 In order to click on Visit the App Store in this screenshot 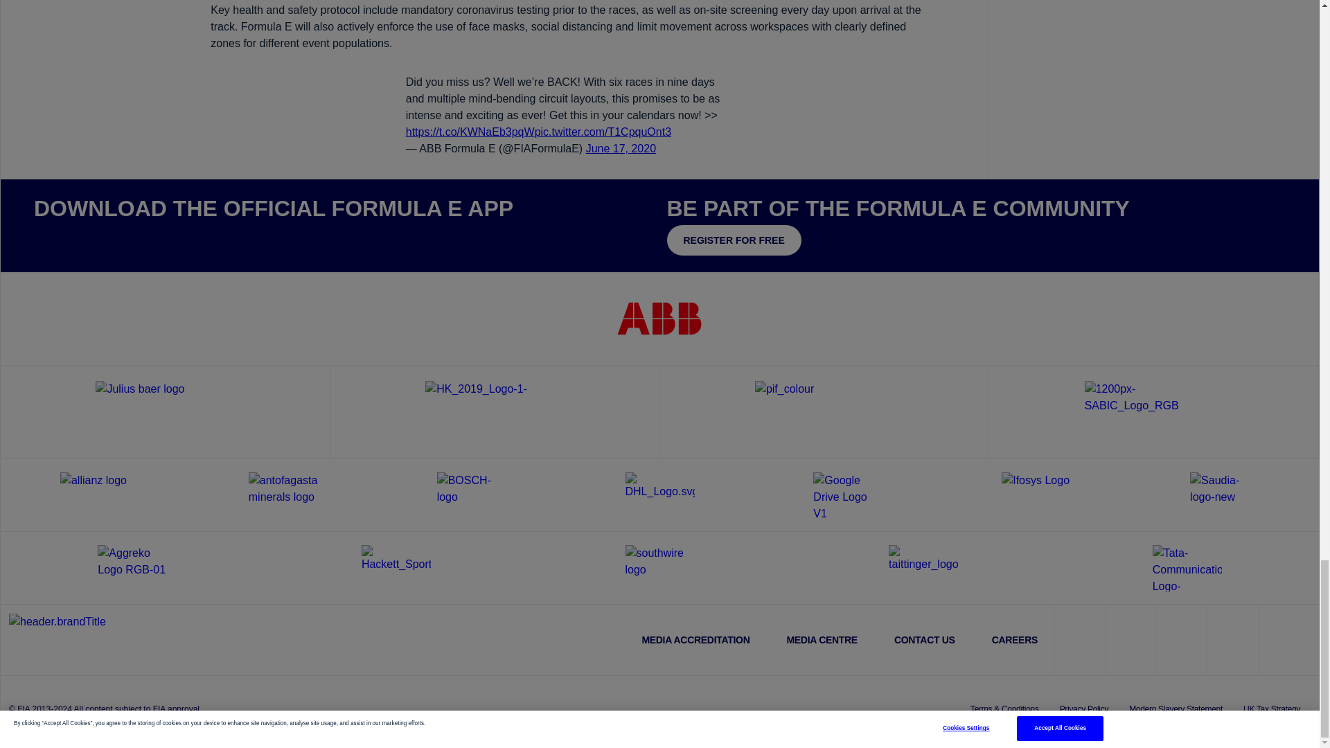, I will do `click(75, 238)`.